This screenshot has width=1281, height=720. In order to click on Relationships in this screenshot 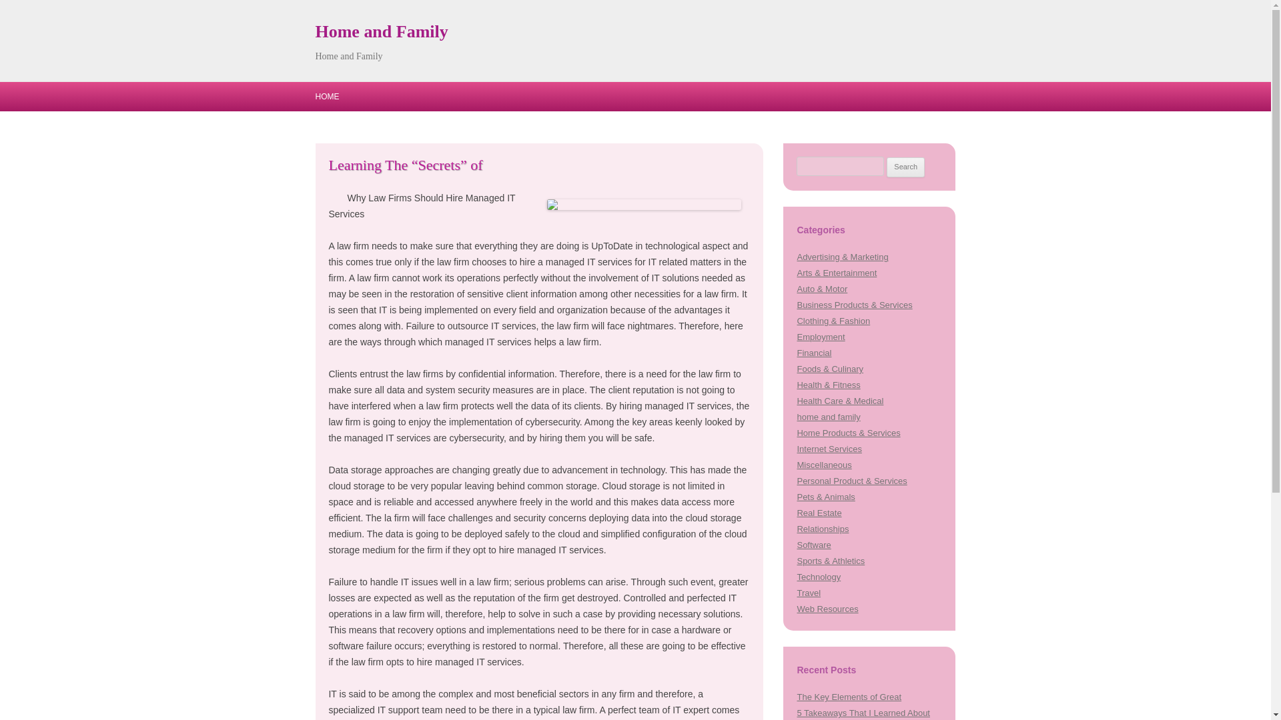, I will do `click(822, 529)`.